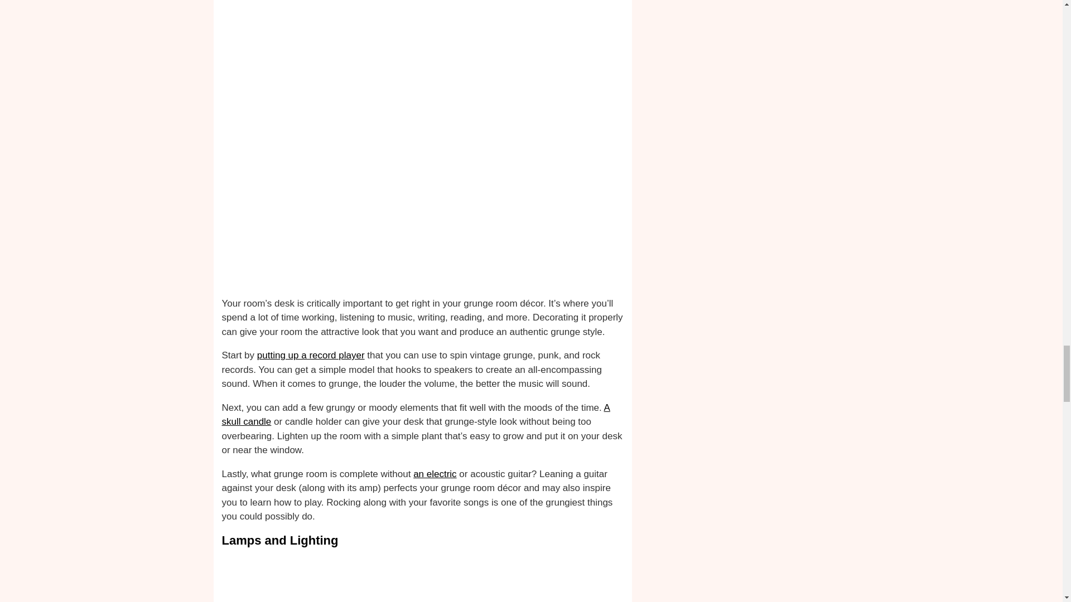 The height and width of the screenshot is (602, 1071). Describe the element at coordinates (311, 355) in the screenshot. I see `putting up a record player` at that location.